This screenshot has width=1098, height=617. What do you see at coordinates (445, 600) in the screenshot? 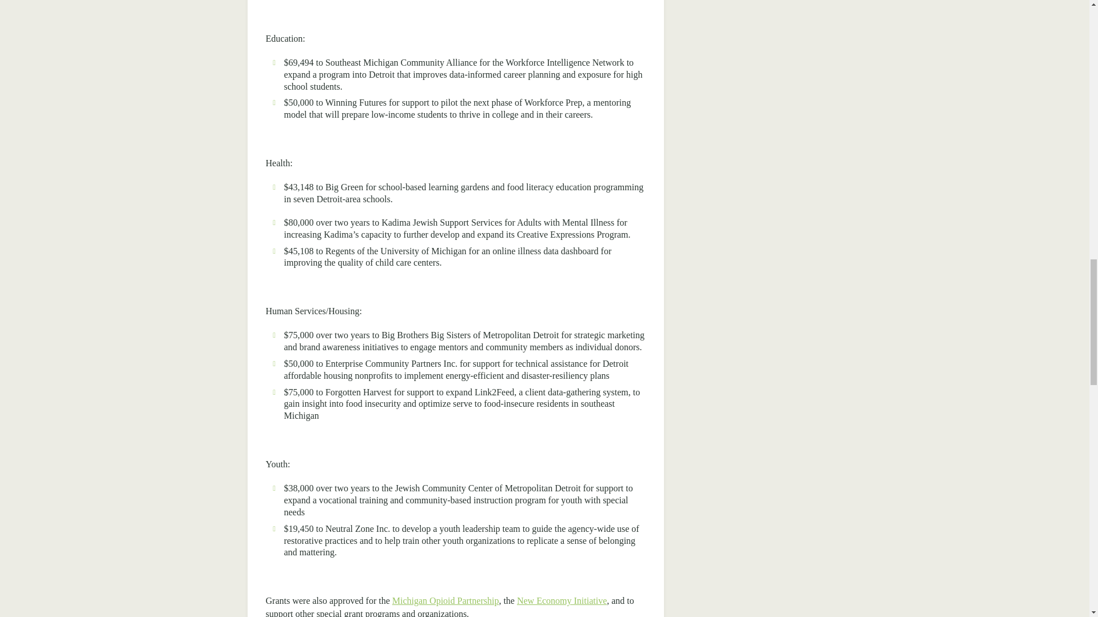
I see `Michigan Opioid Partnership` at bounding box center [445, 600].